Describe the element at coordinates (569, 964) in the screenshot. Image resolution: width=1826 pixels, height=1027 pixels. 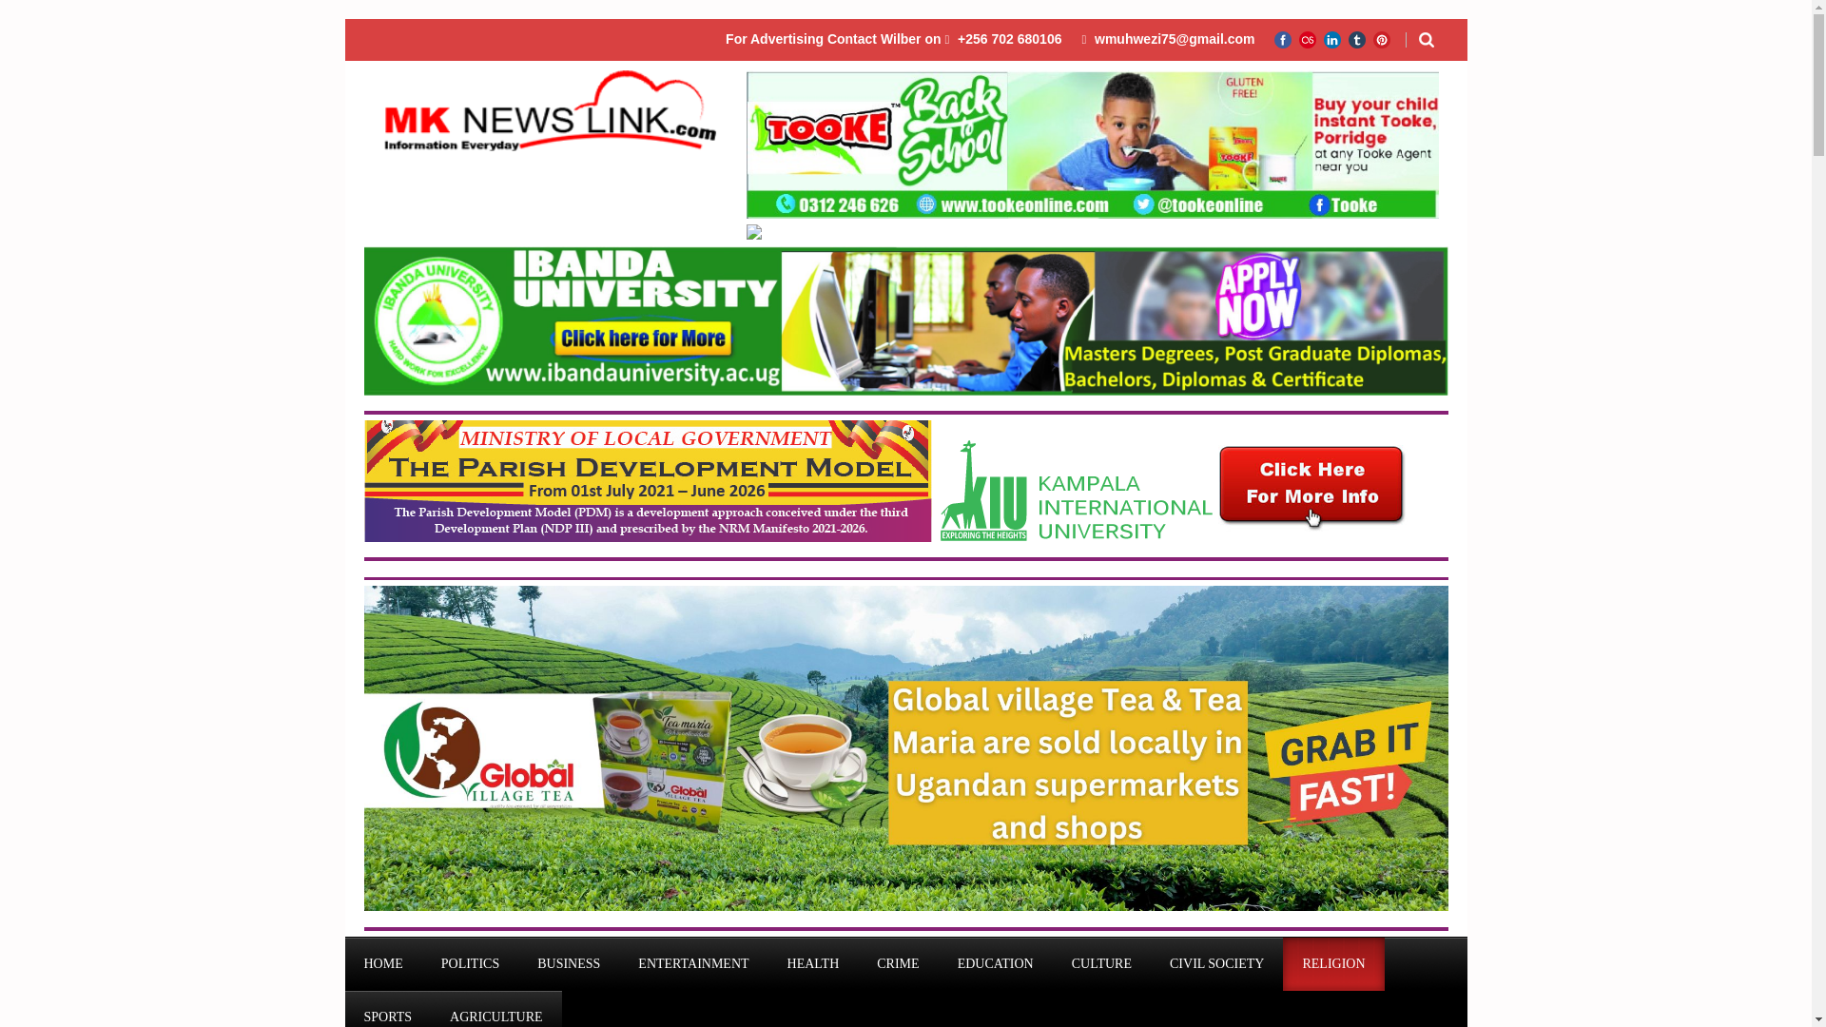
I see `BUSINESS` at that location.